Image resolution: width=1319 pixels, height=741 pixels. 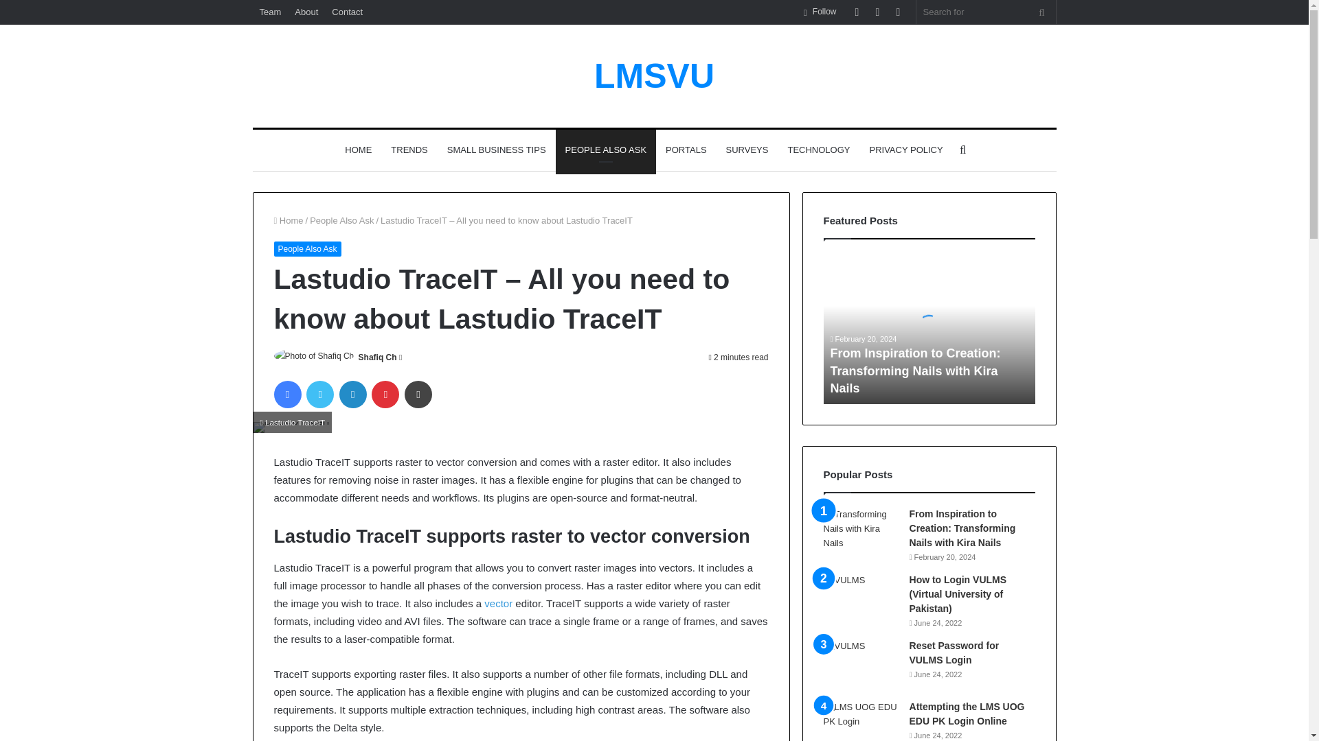 I want to click on HOME, so click(x=357, y=150).